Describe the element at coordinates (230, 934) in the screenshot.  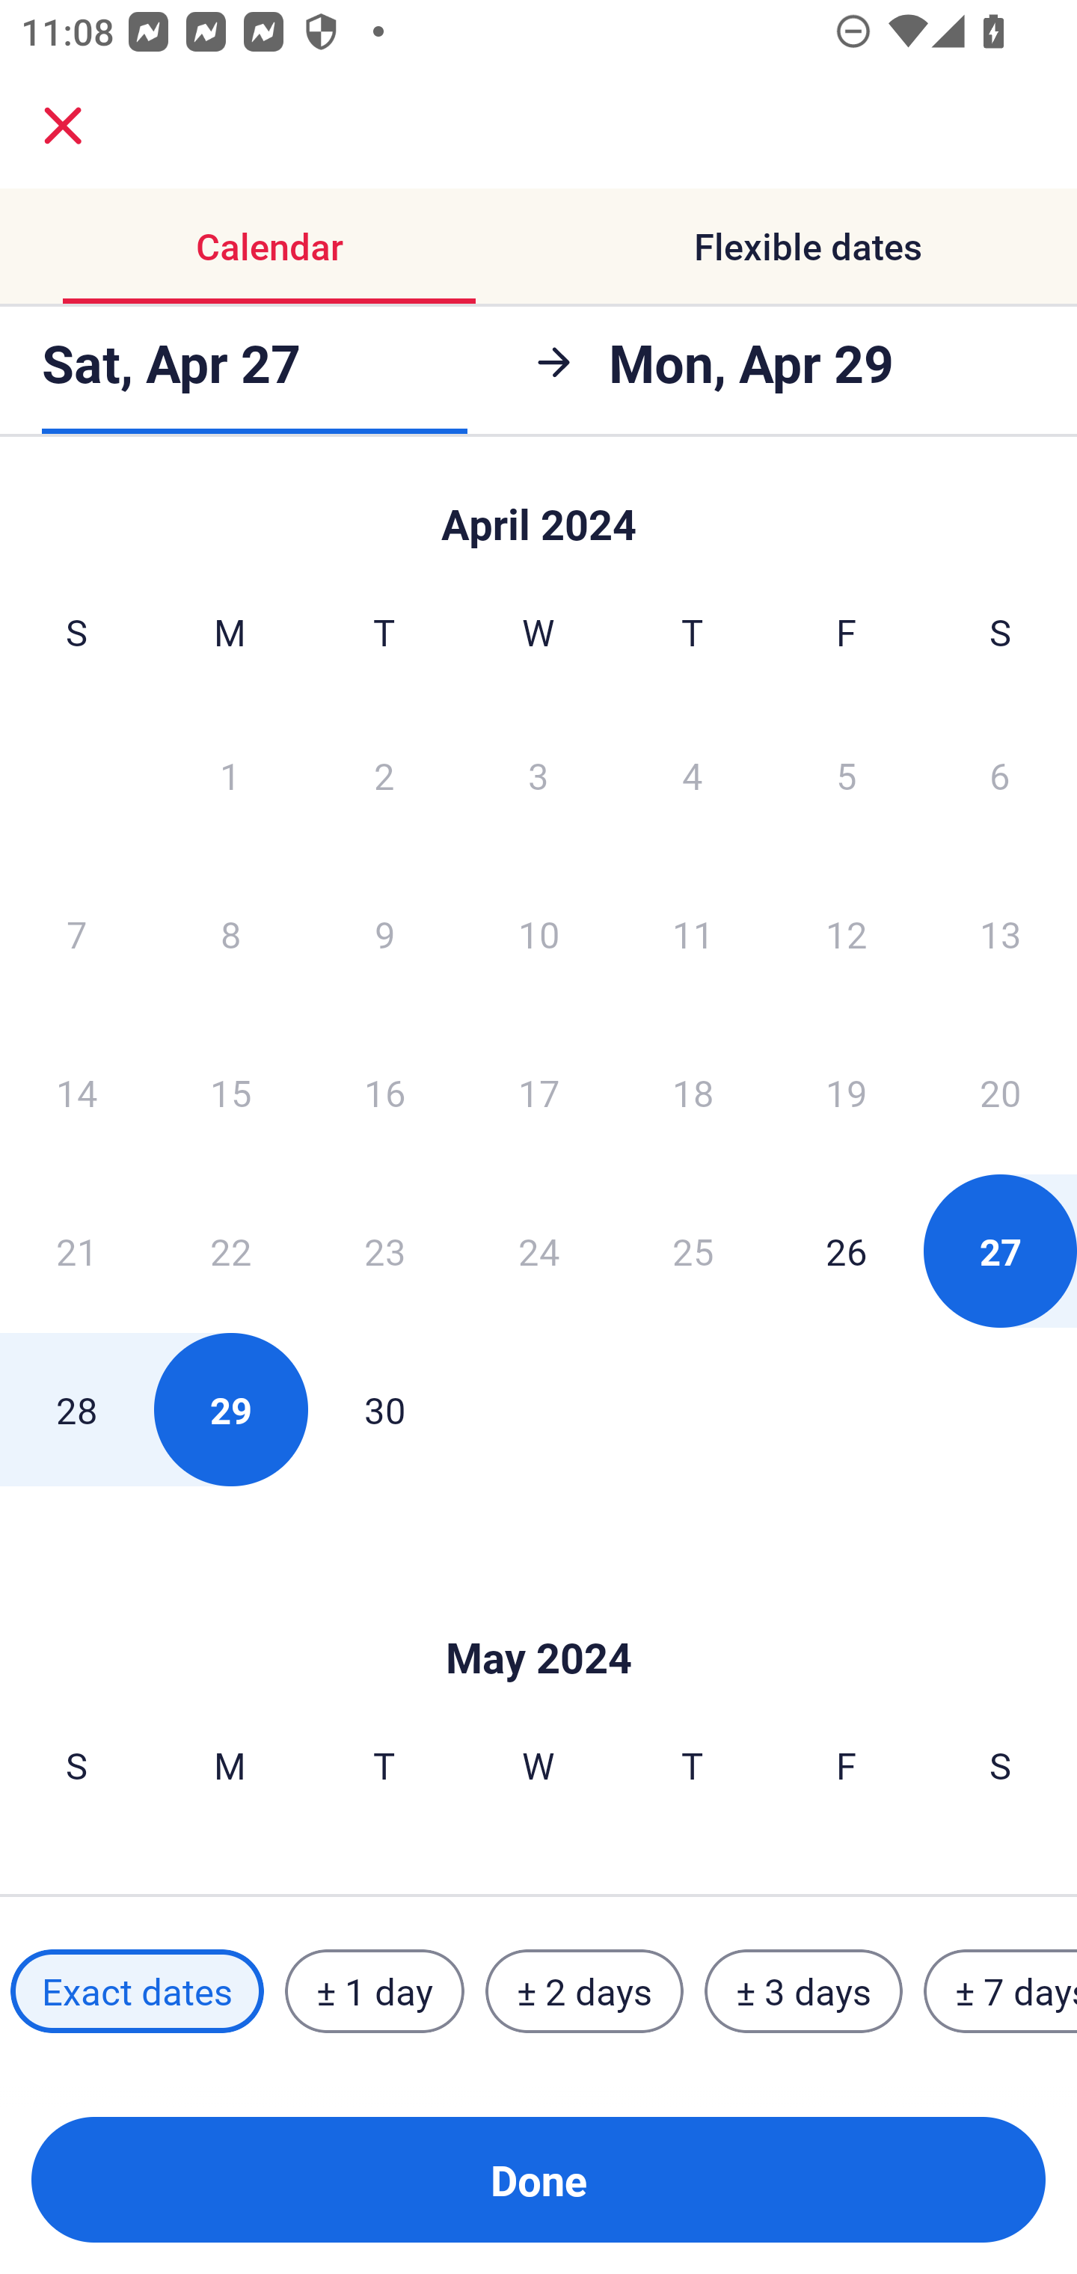
I see `8 Monday, April 8, 2024` at that location.